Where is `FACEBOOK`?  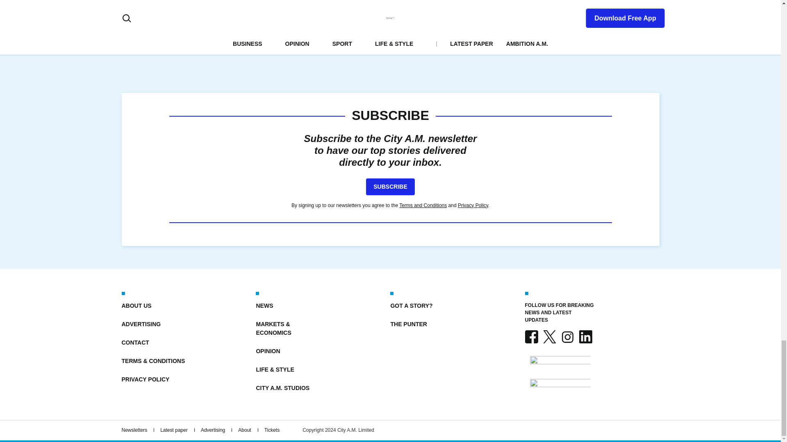
FACEBOOK is located at coordinates (531, 336).